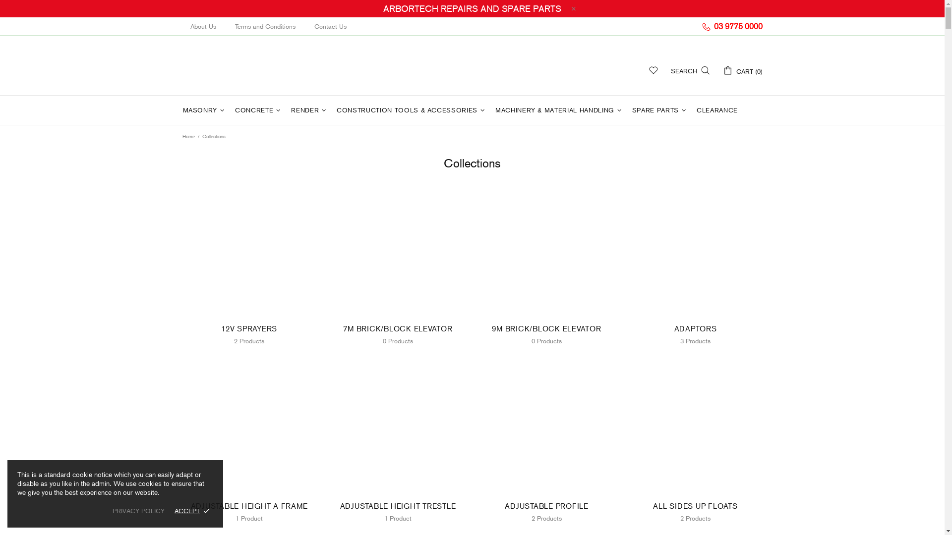 The width and height of the screenshot is (952, 535). What do you see at coordinates (547, 506) in the screenshot?
I see `ADJUSTABLE PROFILE` at bounding box center [547, 506].